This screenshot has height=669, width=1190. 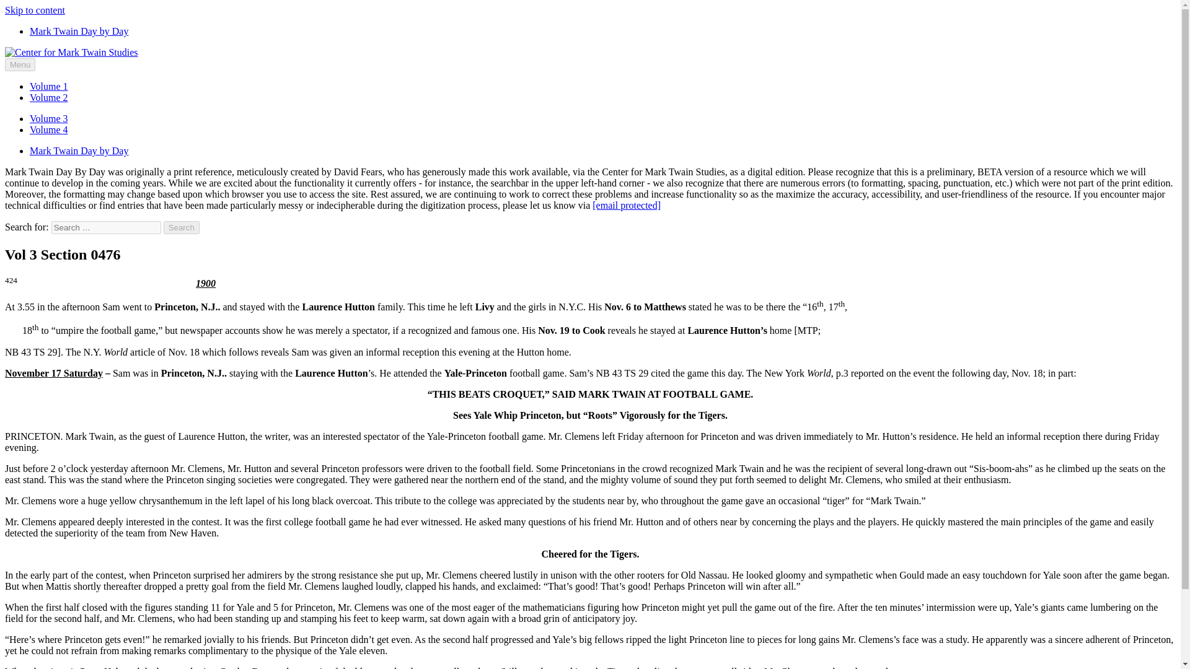 I want to click on Volume 3, so click(x=48, y=118).